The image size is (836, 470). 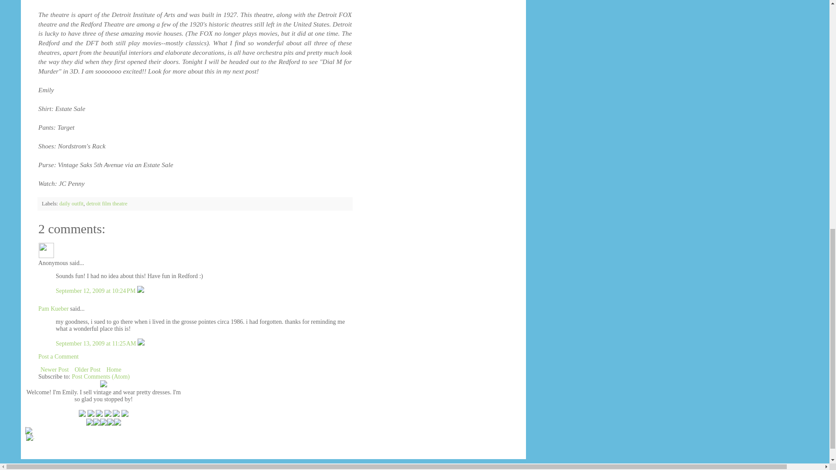 I want to click on detroit film theatre, so click(x=106, y=204).